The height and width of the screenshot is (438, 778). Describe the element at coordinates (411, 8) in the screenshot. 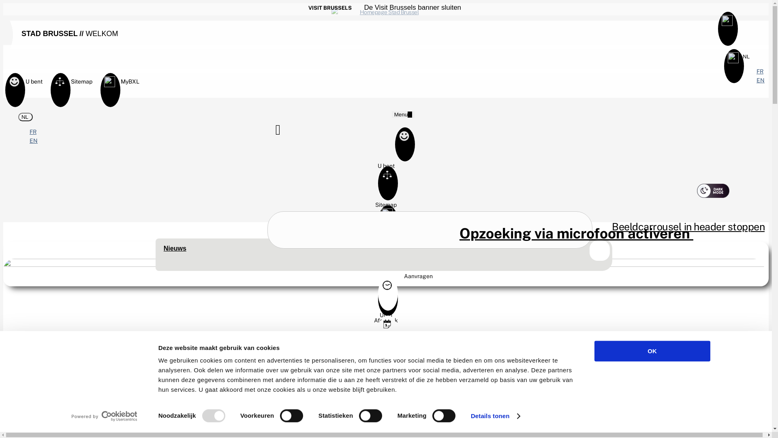

I see `  De Visit Brussels banner sluiten` at that location.